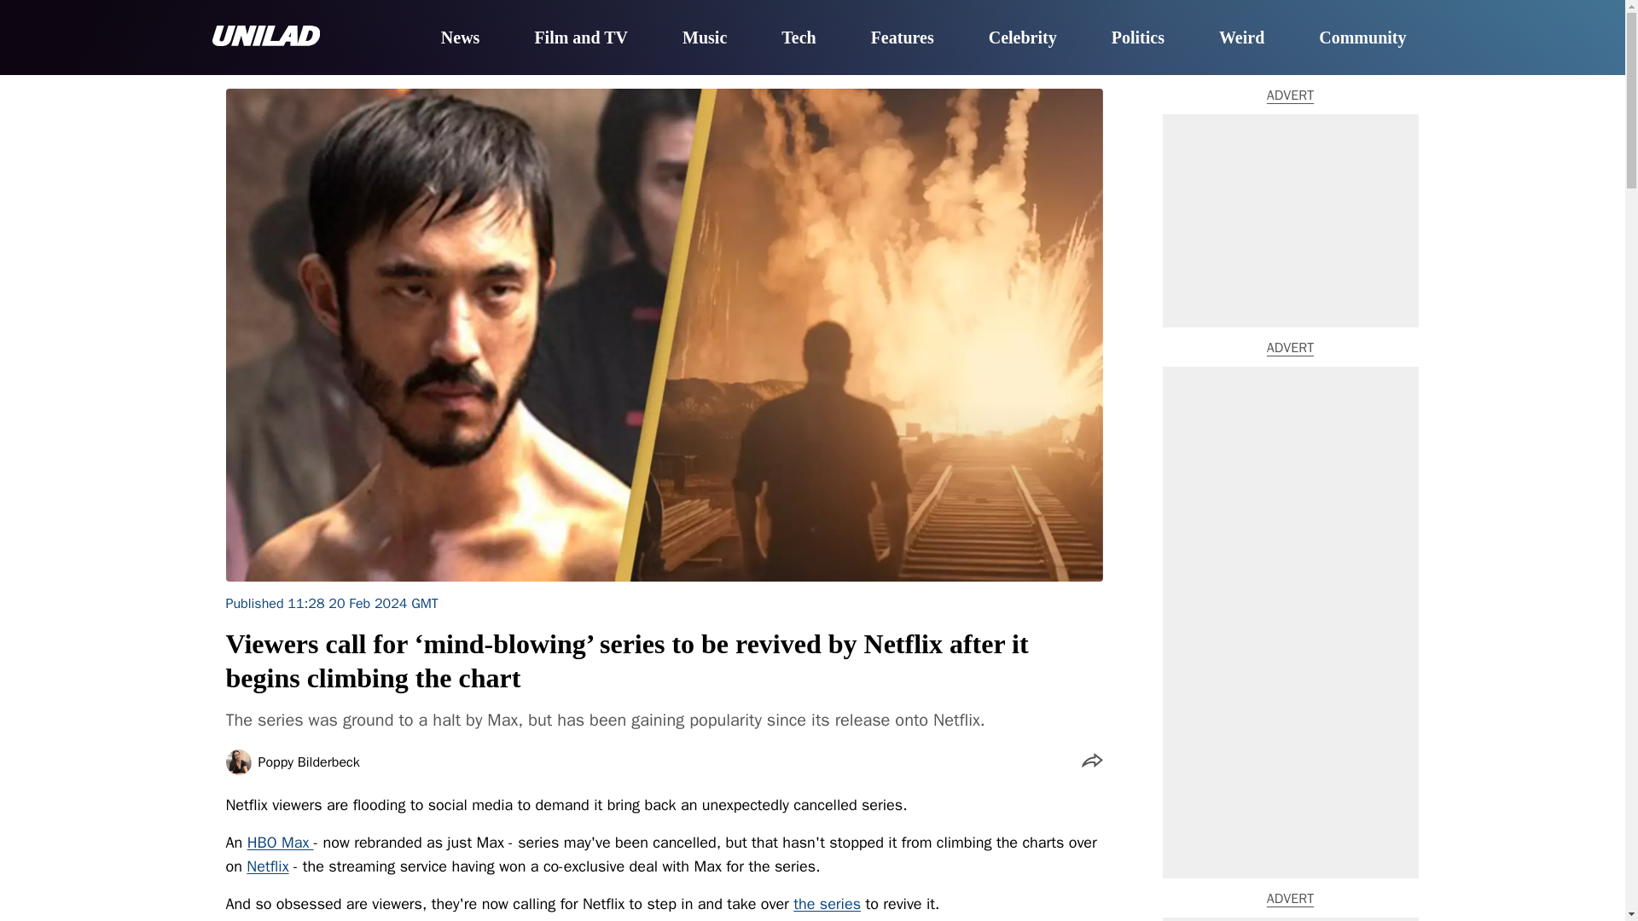 The width and height of the screenshot is (1638, 921). I want to click on HBO Max, so click(280, 843).